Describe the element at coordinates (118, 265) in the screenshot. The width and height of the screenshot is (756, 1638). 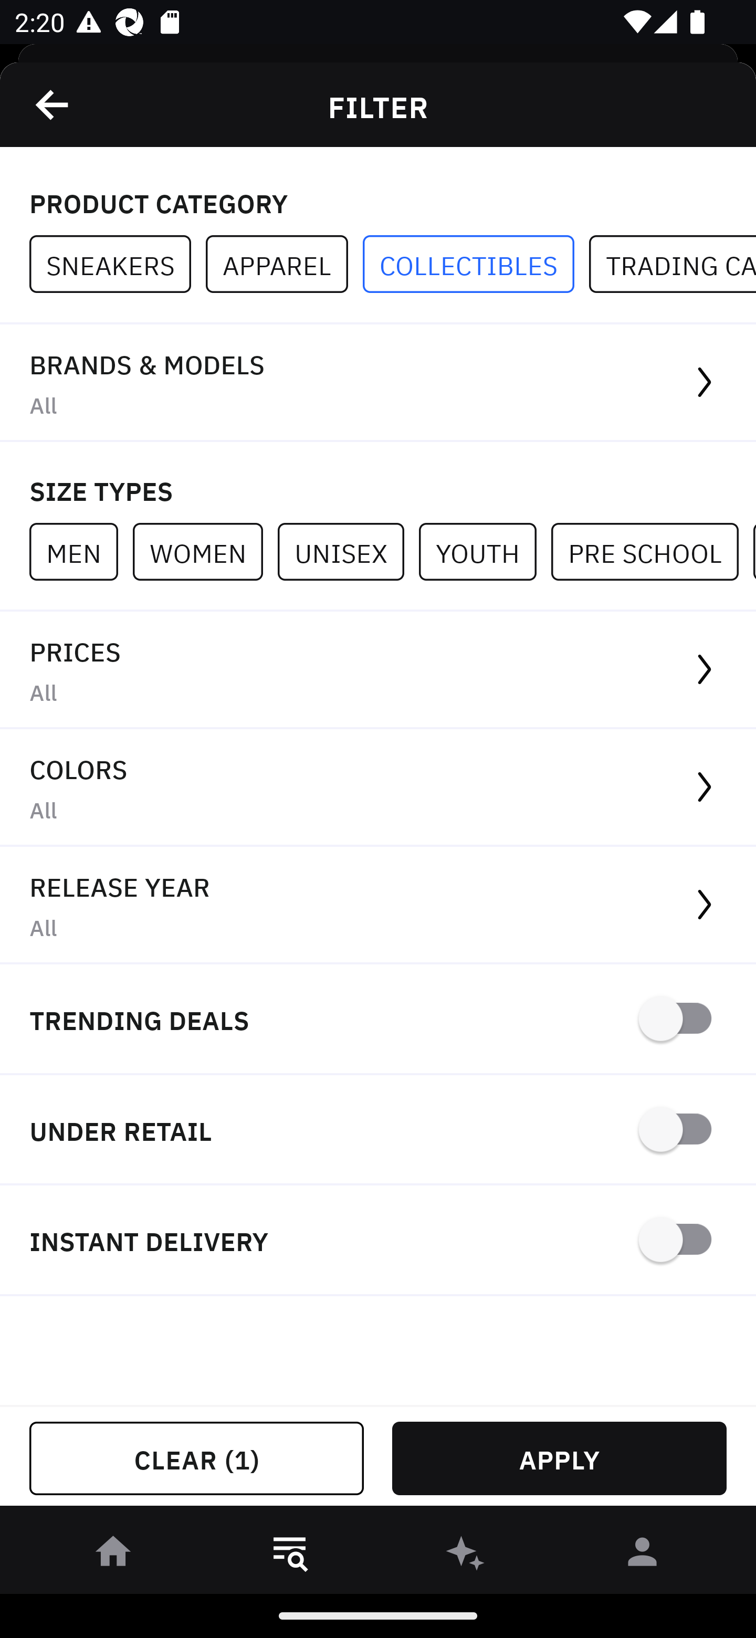
I see `SNEAKERS` at that location.